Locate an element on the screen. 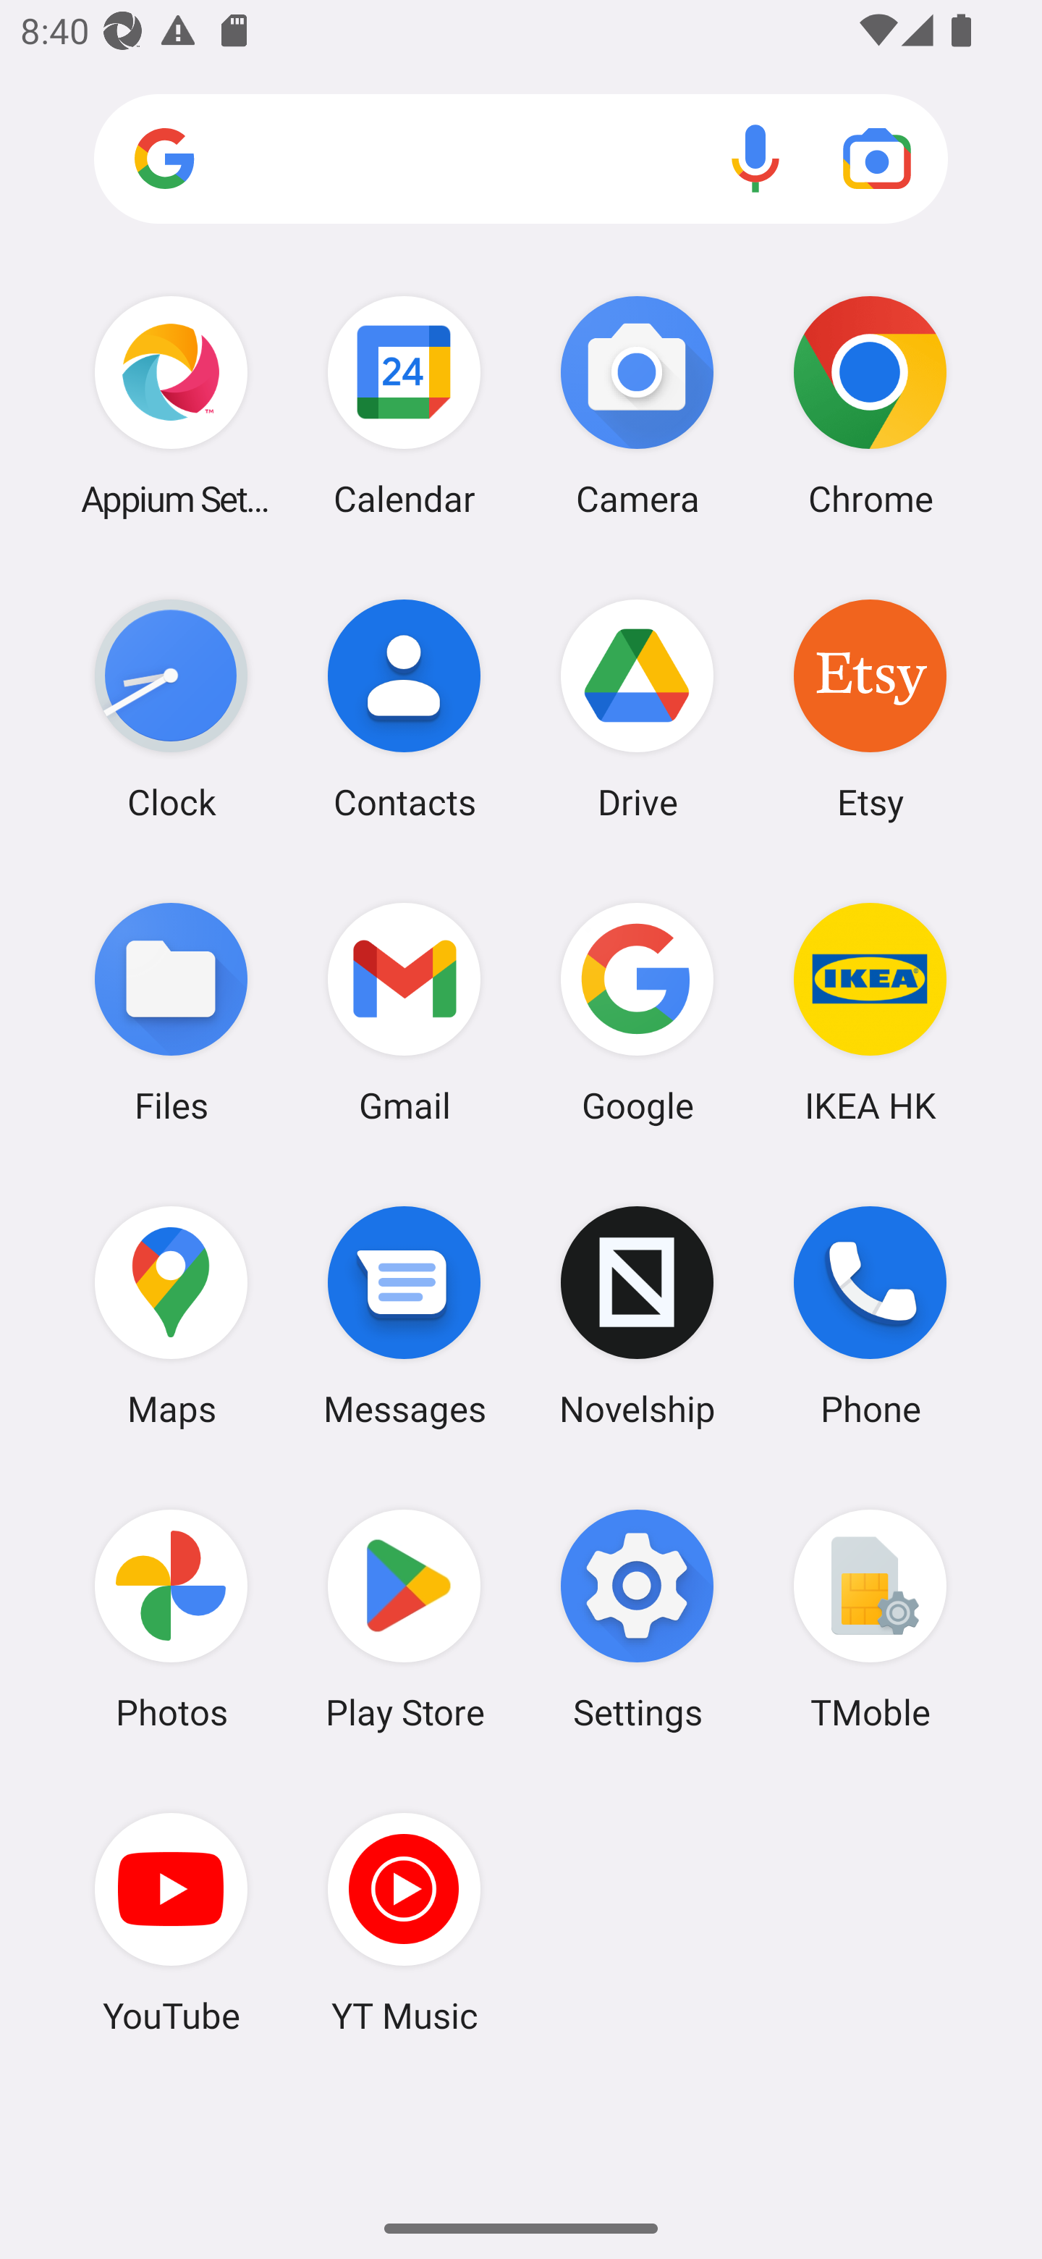 The image size is (1042, 2259). Calendar is located at coordinates (404, 405).